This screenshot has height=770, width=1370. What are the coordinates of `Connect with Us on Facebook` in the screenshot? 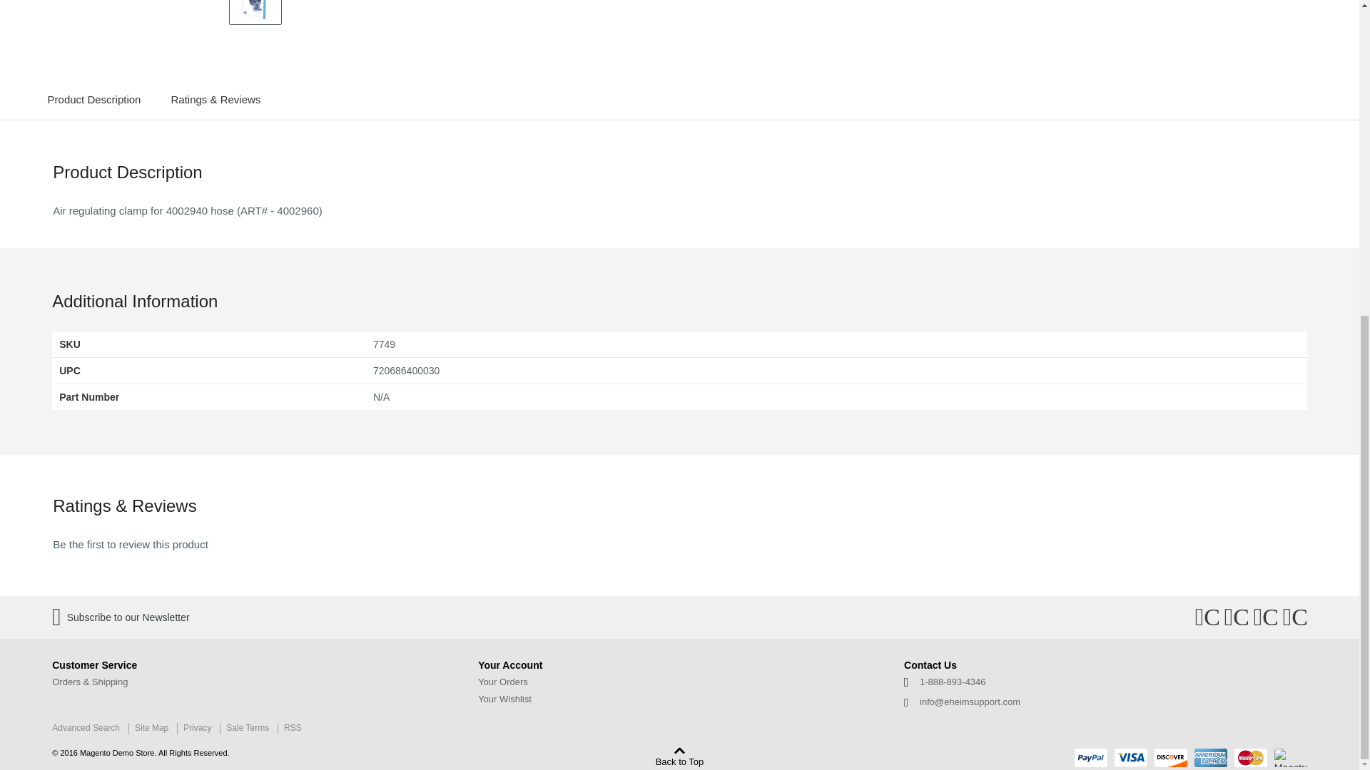 It's located at (1207, 617).